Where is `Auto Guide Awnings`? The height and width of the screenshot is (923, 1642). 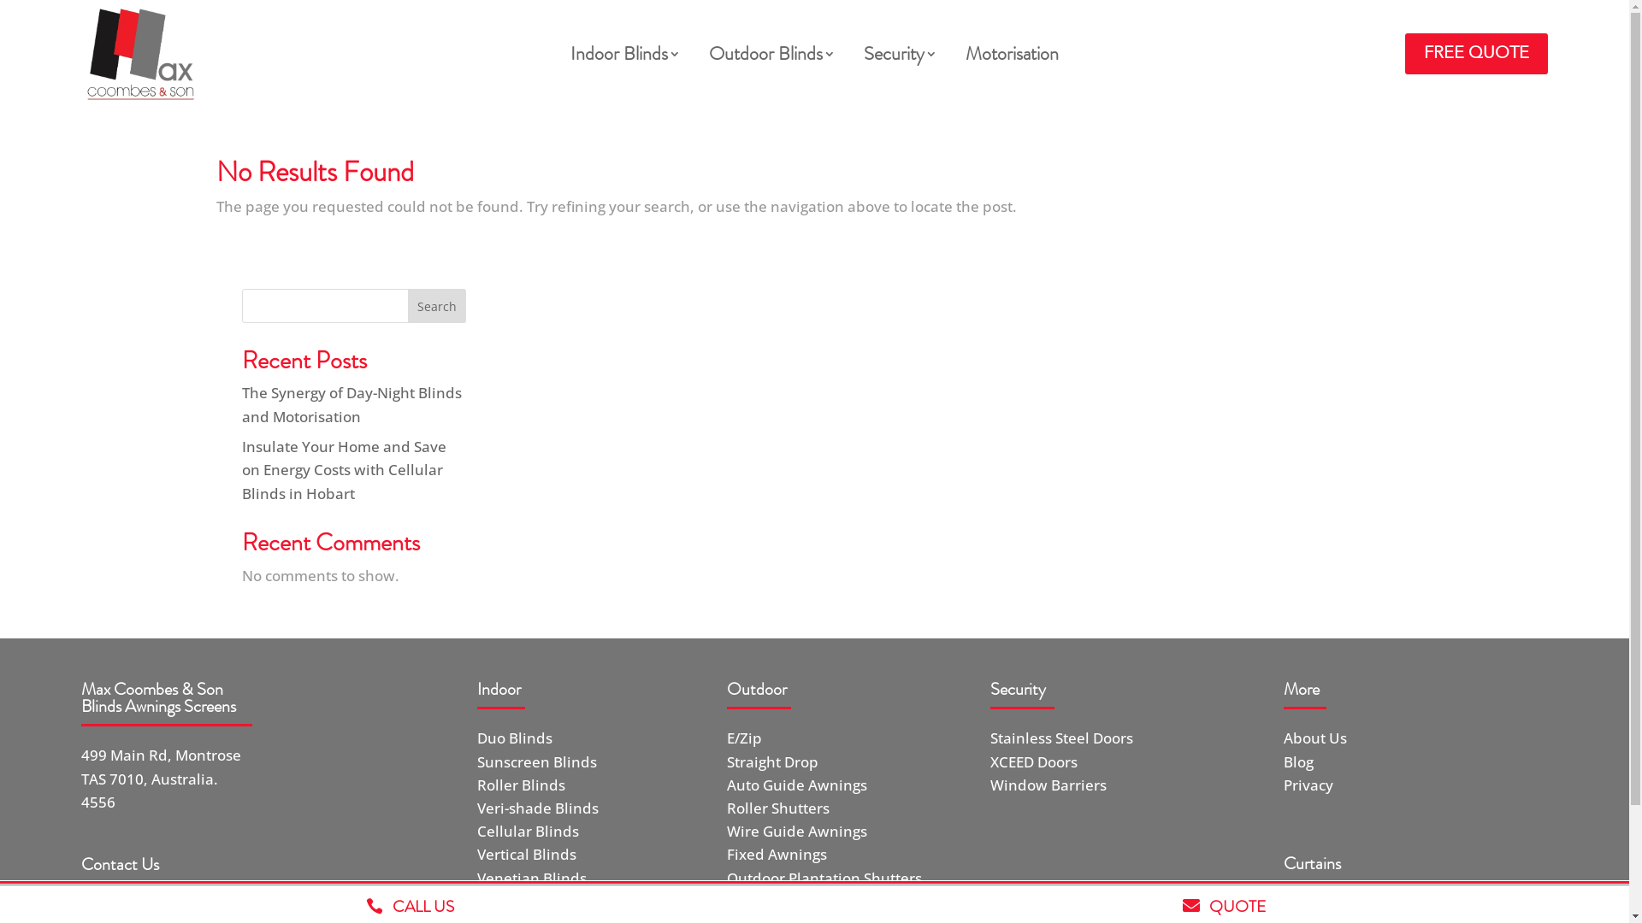
Auto Guide Awnings is located at coordinates (797, 785).